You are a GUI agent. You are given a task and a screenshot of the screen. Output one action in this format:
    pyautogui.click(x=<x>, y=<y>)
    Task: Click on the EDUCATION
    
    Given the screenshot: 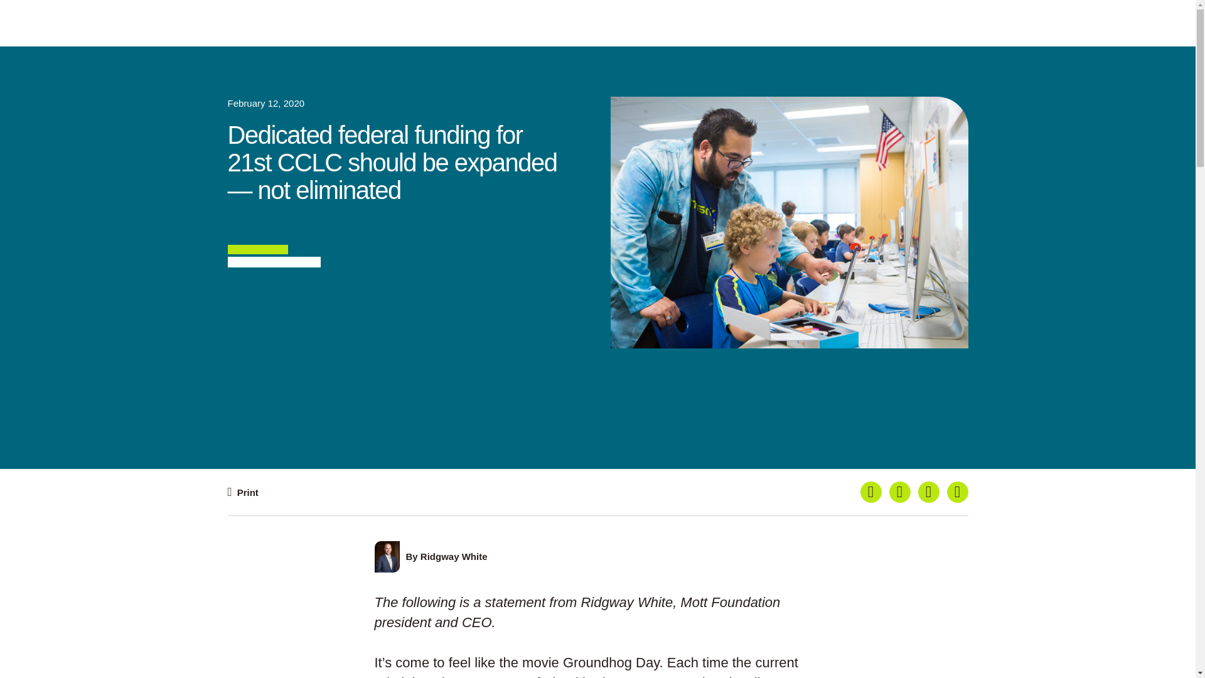 What is the action you would take?
    pyautogui.click(x=257, y=249)
    